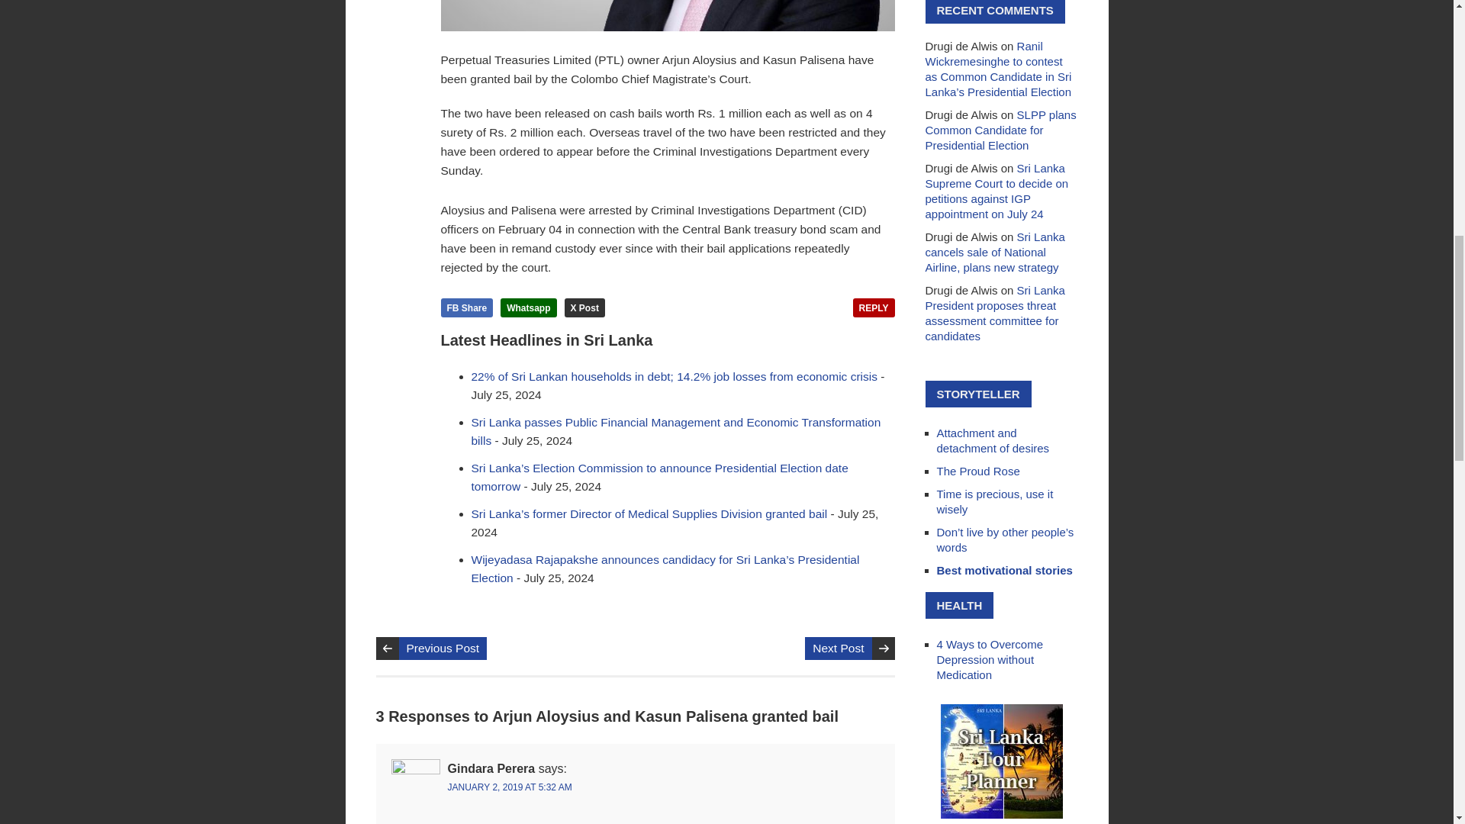 The height and width of the screenshot is (824, 1465). I want to click on REPLY, so click(874, 307).